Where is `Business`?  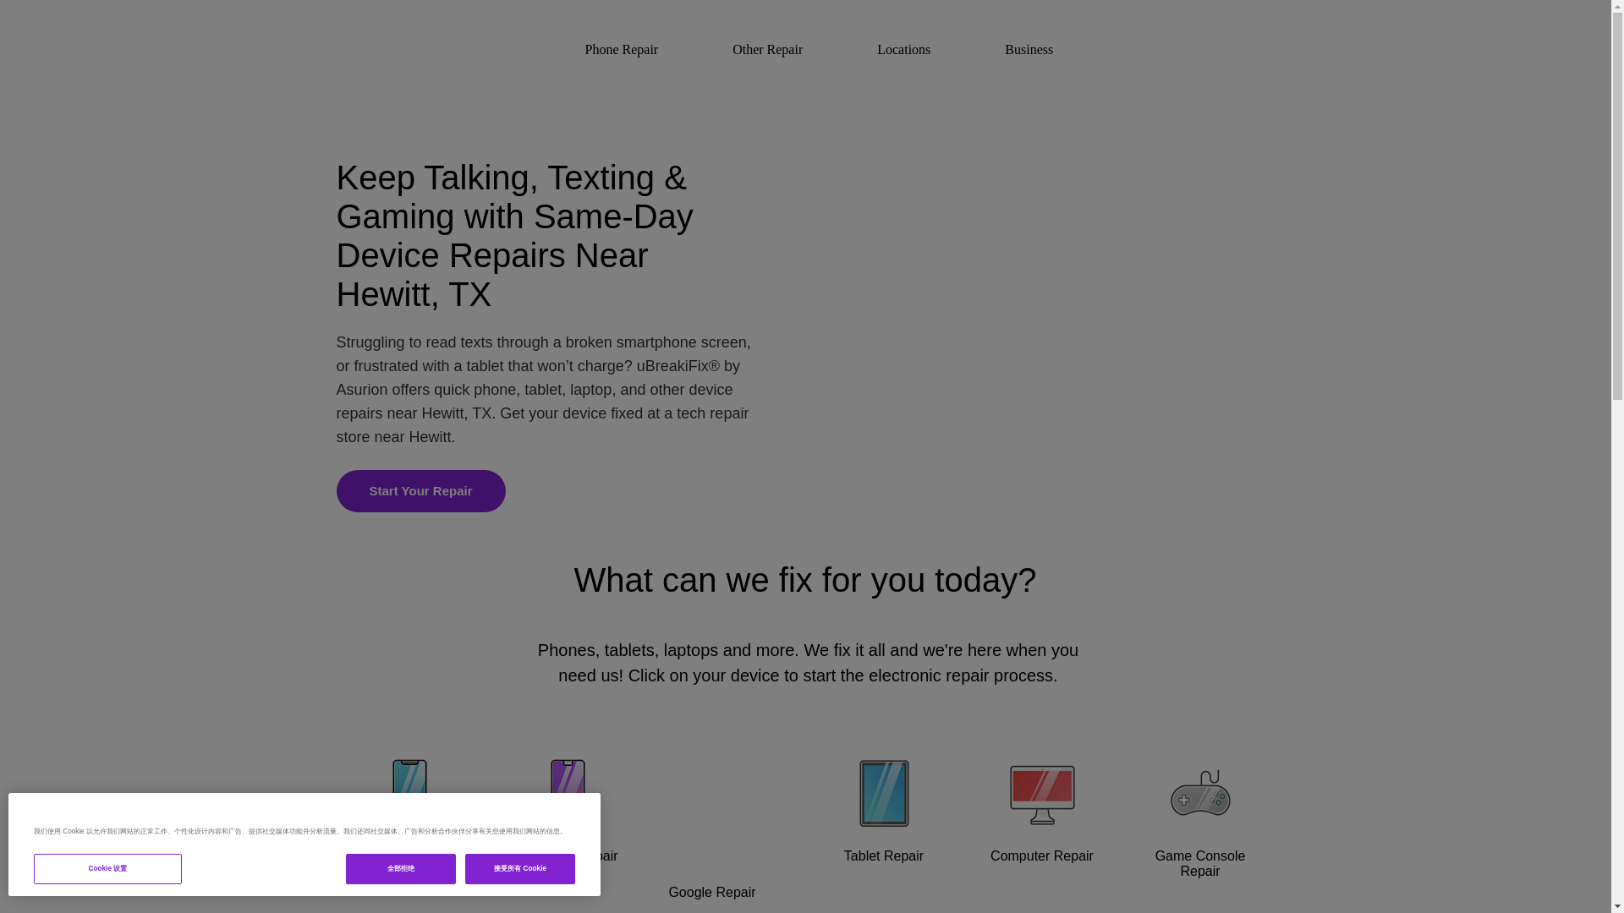 Business is located at coordinates (1025, 46).